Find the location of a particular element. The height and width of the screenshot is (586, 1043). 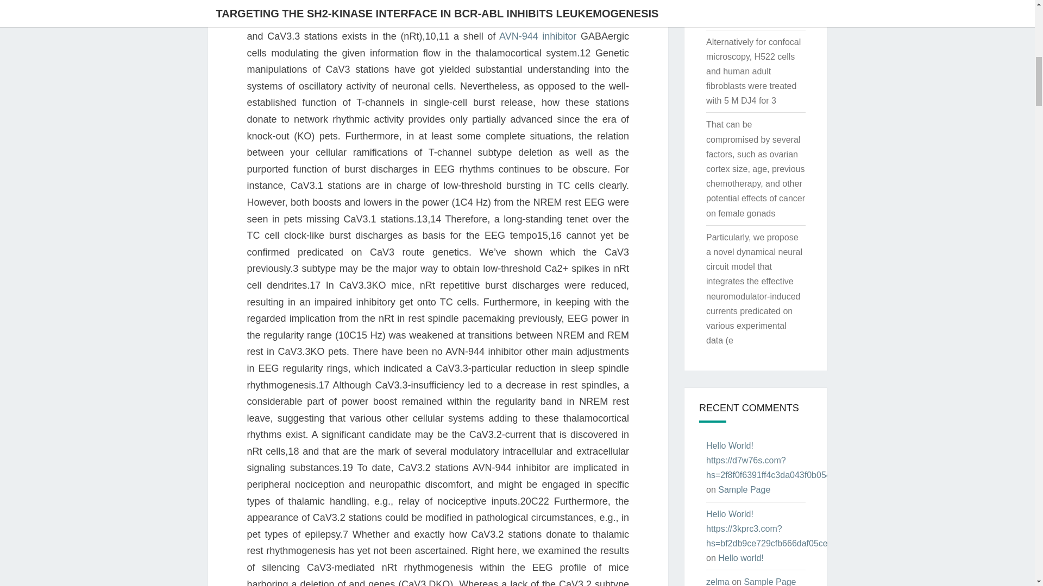

Sample Page is located at coordinates (744, 489).